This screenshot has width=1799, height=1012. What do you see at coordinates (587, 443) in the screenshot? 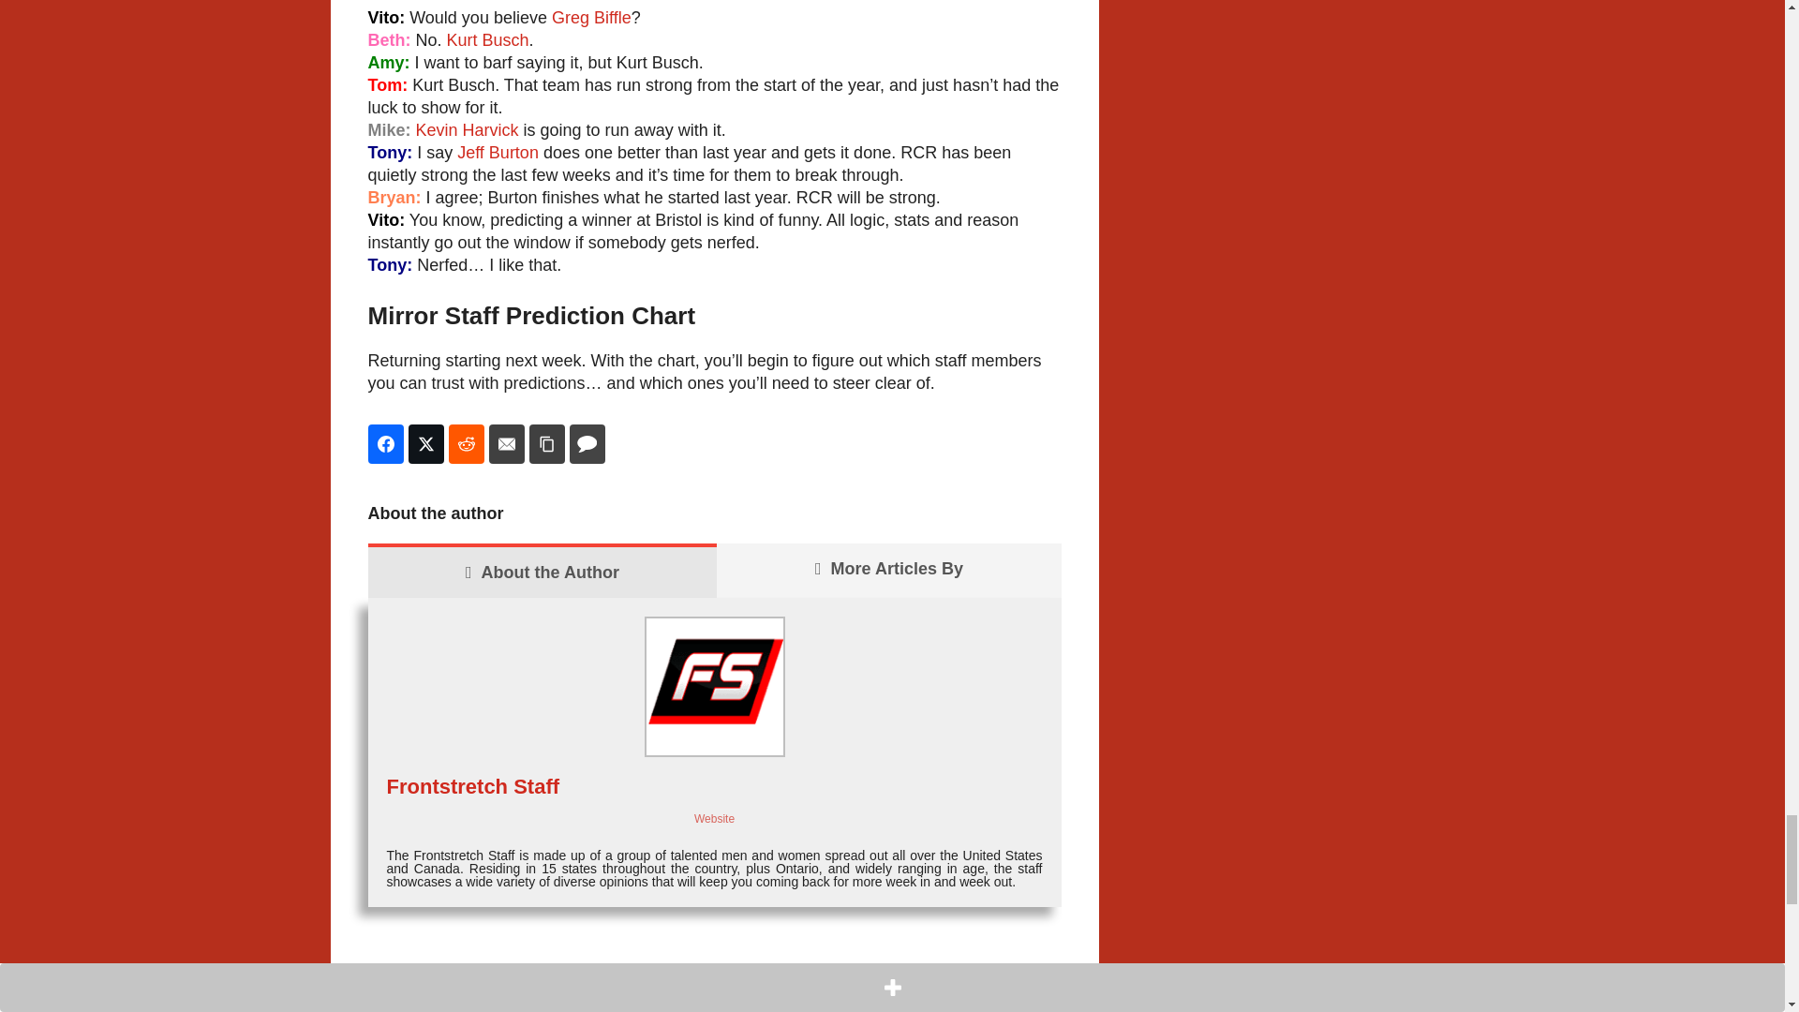
I see `Share on Comments` at bounding box center [587, 443].